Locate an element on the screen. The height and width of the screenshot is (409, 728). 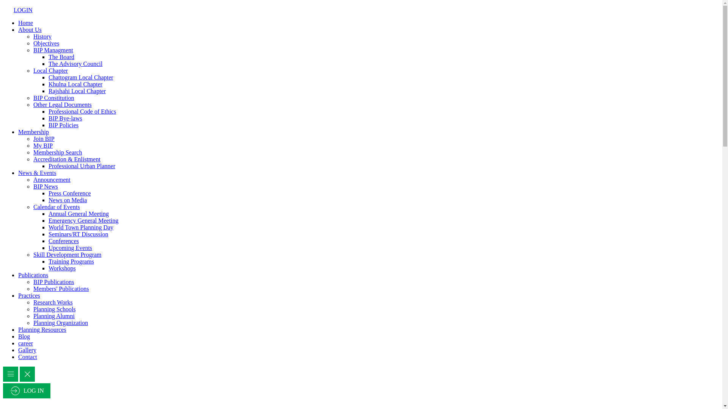
My BIP is located at coordinates (43, 145).